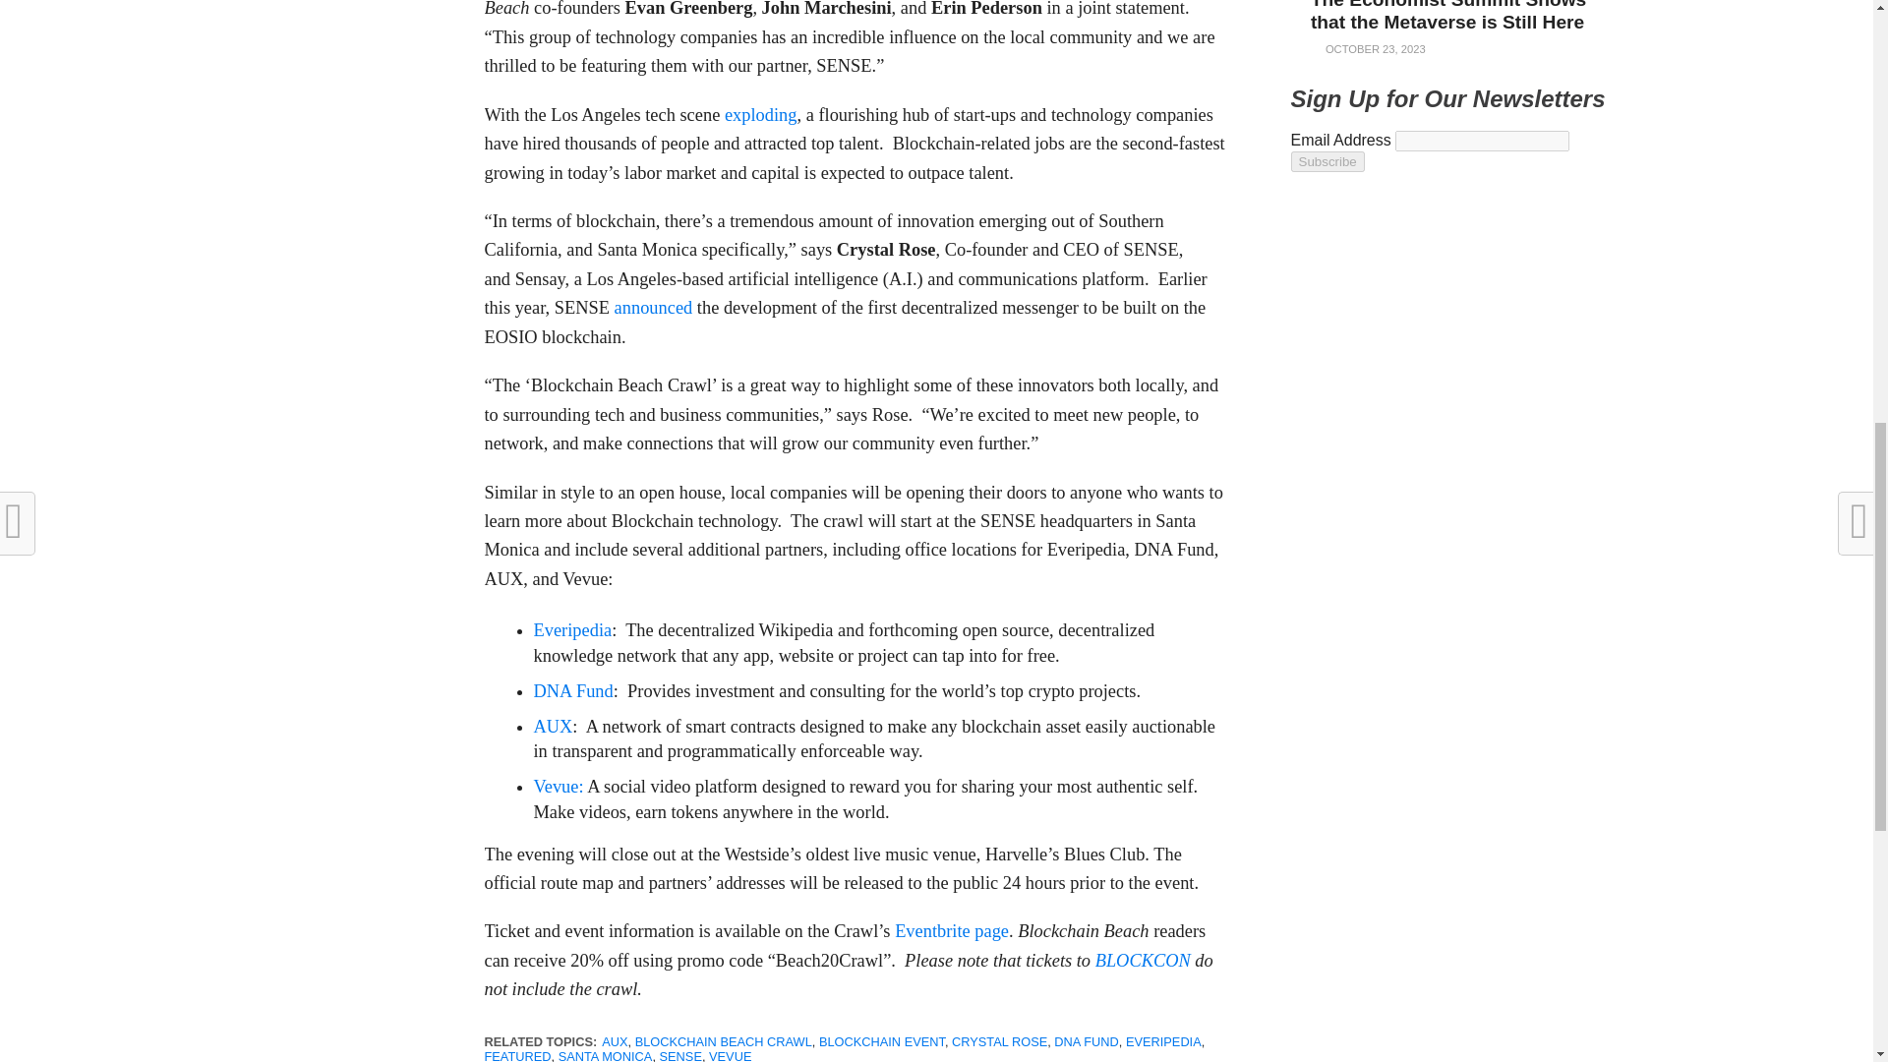 The height and width of the screenshot is (1062, 1888). What do you see at coordinates (1326, 161) in the screenshot?
I see `Subscribe` at bounding box center [1326, 161].